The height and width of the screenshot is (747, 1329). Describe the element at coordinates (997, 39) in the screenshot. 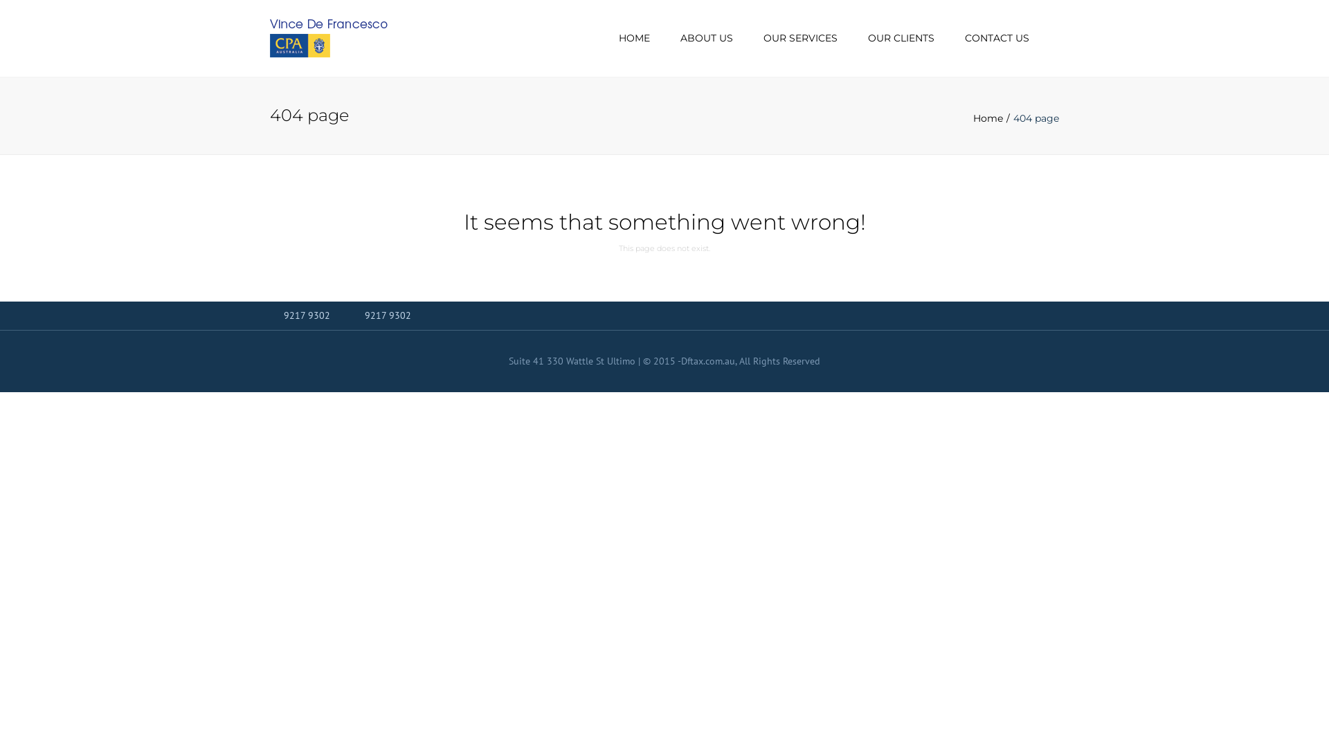

I see `CONTACT US` at that location.